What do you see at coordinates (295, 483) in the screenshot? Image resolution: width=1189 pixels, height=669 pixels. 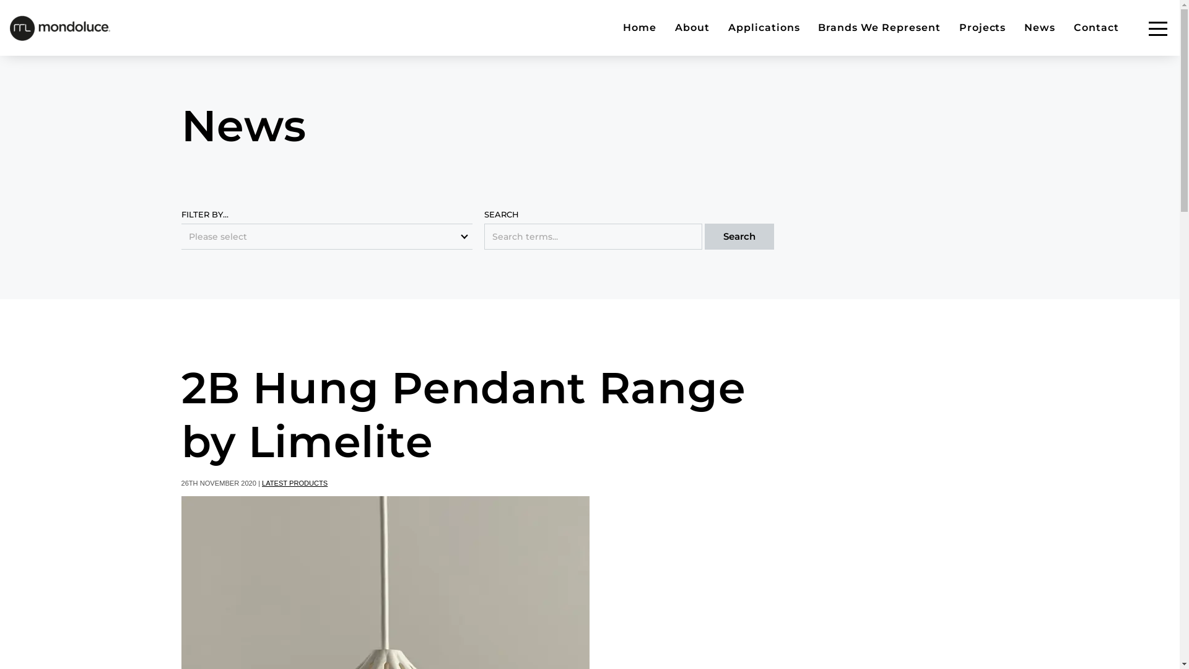 I see `LATEST PRODUCTS` at bounding box center [295, 483].